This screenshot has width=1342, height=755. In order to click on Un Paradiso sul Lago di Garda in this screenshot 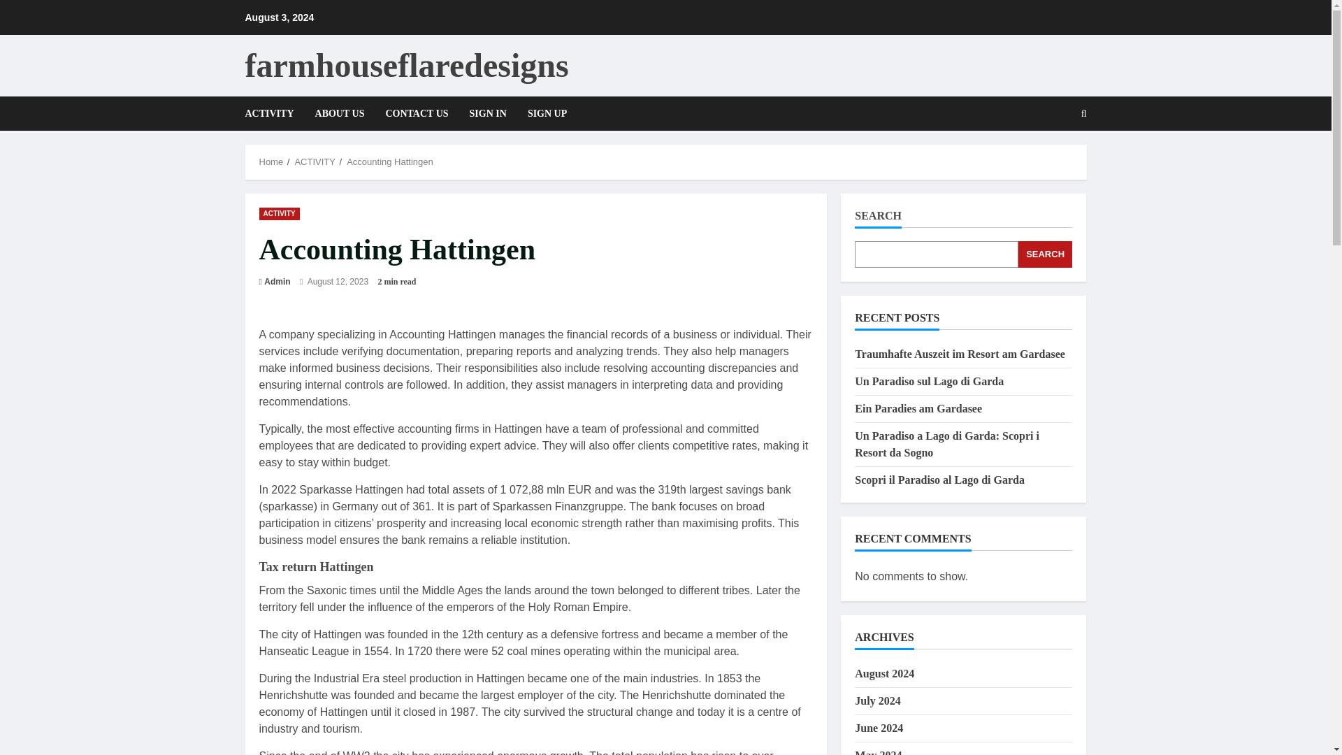, I will do `click(930, 381)`.